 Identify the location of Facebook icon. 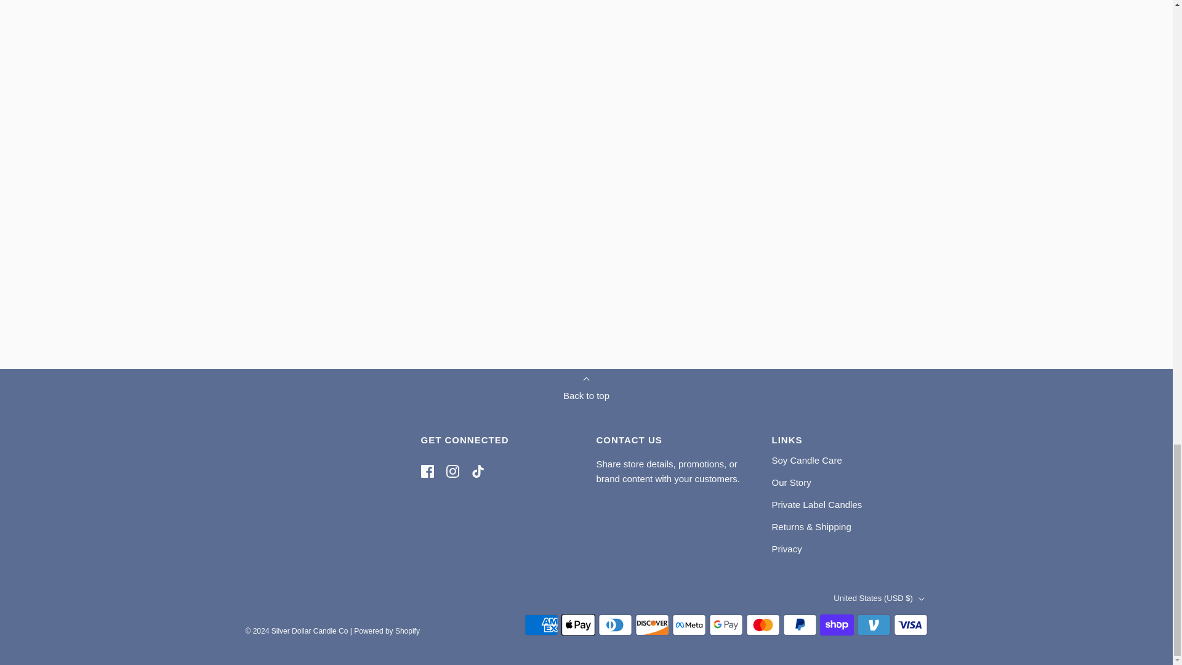
(427, 471).